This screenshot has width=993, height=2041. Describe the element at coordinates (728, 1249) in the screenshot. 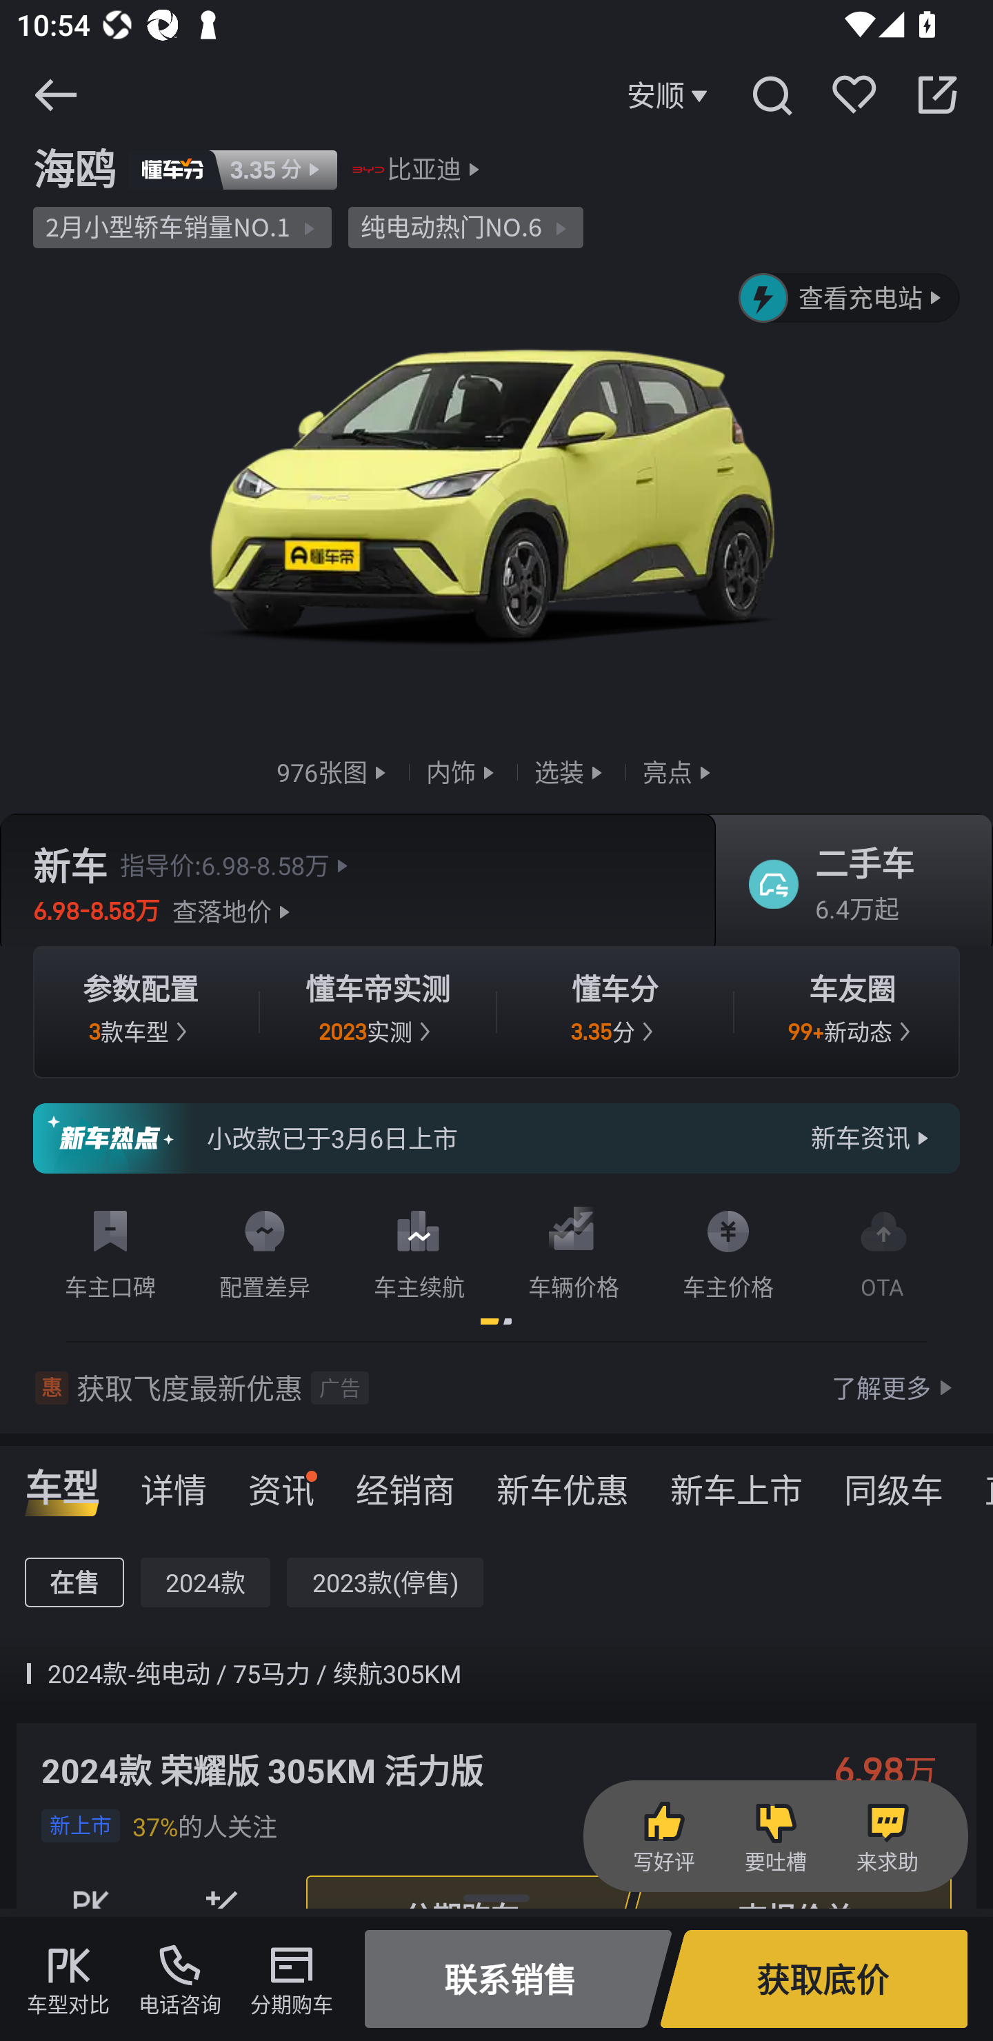

I see `车主价格` at that location.